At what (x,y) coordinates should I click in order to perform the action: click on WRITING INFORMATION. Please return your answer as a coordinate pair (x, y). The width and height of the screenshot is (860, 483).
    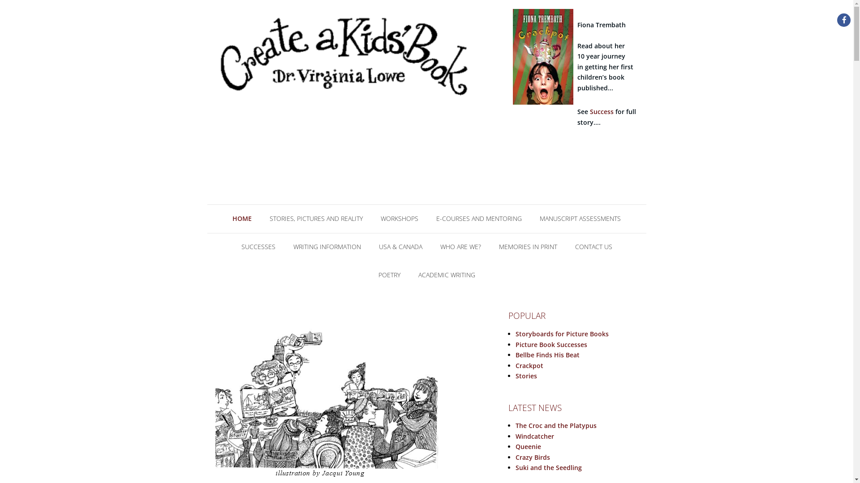
    Looking at the image, I should click on (327, 246).